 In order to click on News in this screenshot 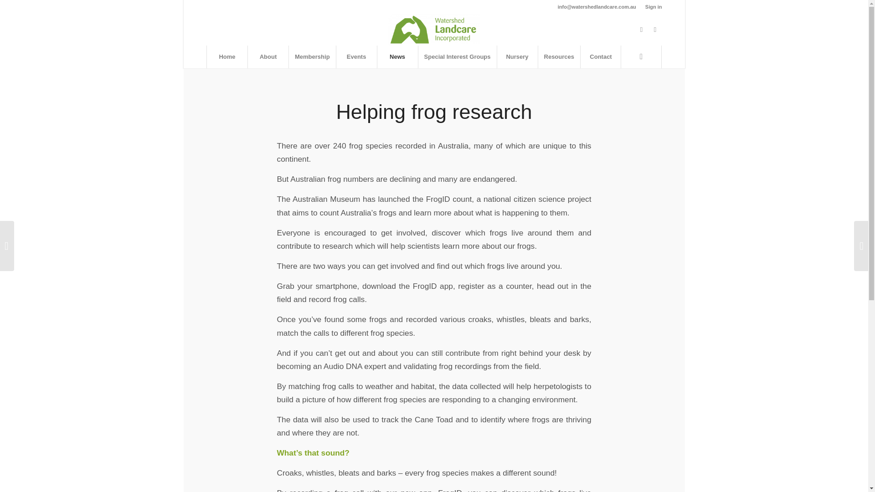, I will do `click(397, 57)`.